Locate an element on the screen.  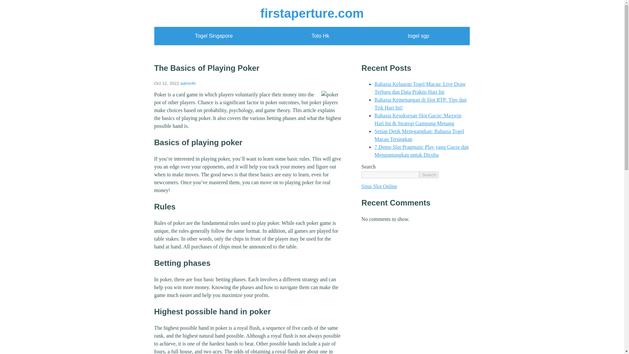
Situs Slot Online is located at coordinates (379, 186).